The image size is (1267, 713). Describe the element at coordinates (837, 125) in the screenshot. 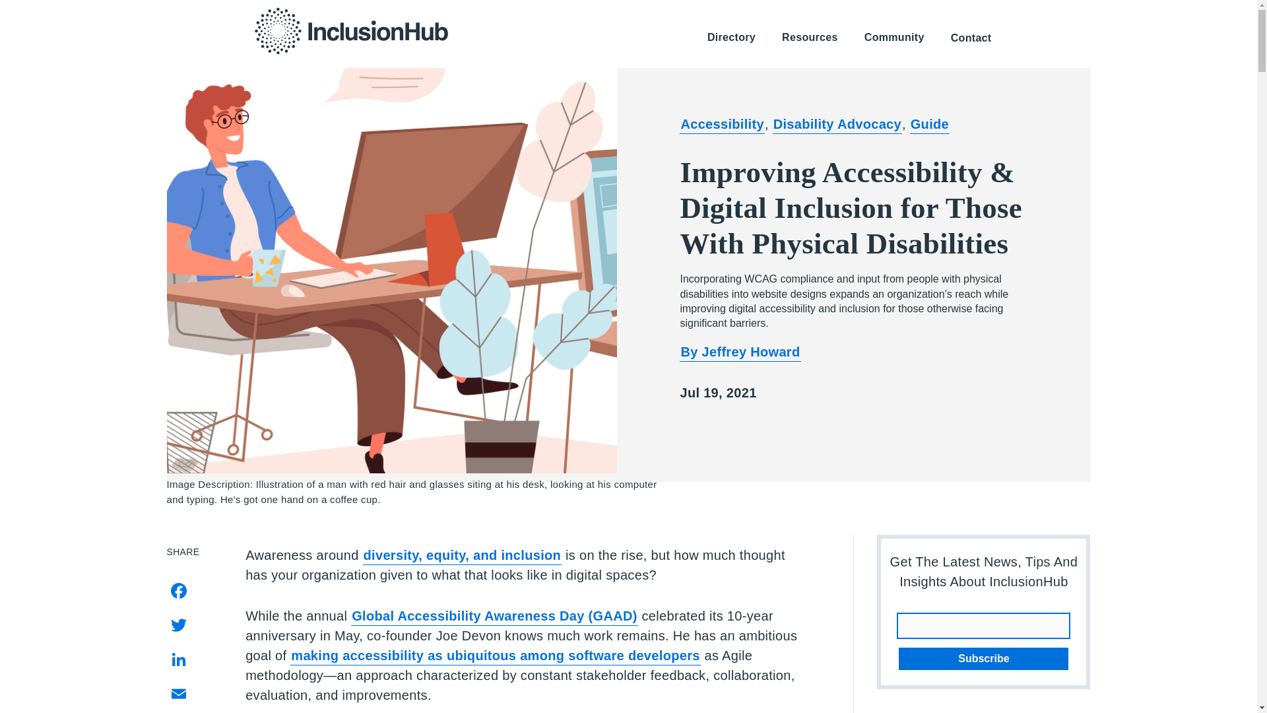

I see `Disability Advocacy` at that location.